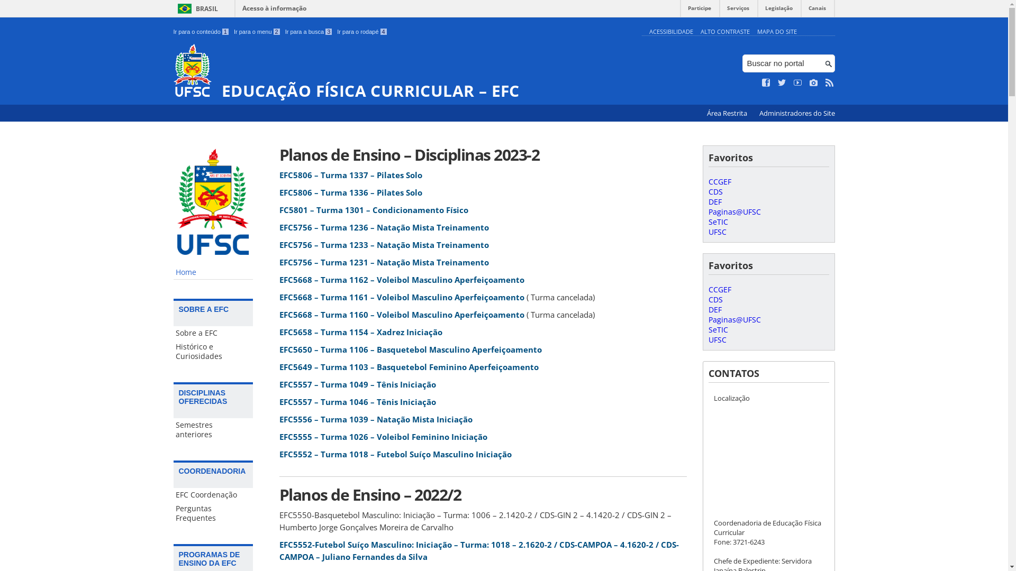 Image resolution: width=1016 pixels, height=571 pixels. What do you see at coordinates (718, 222) in the screenshot?
I see `SeTIC` at bounding box center [718, 222].